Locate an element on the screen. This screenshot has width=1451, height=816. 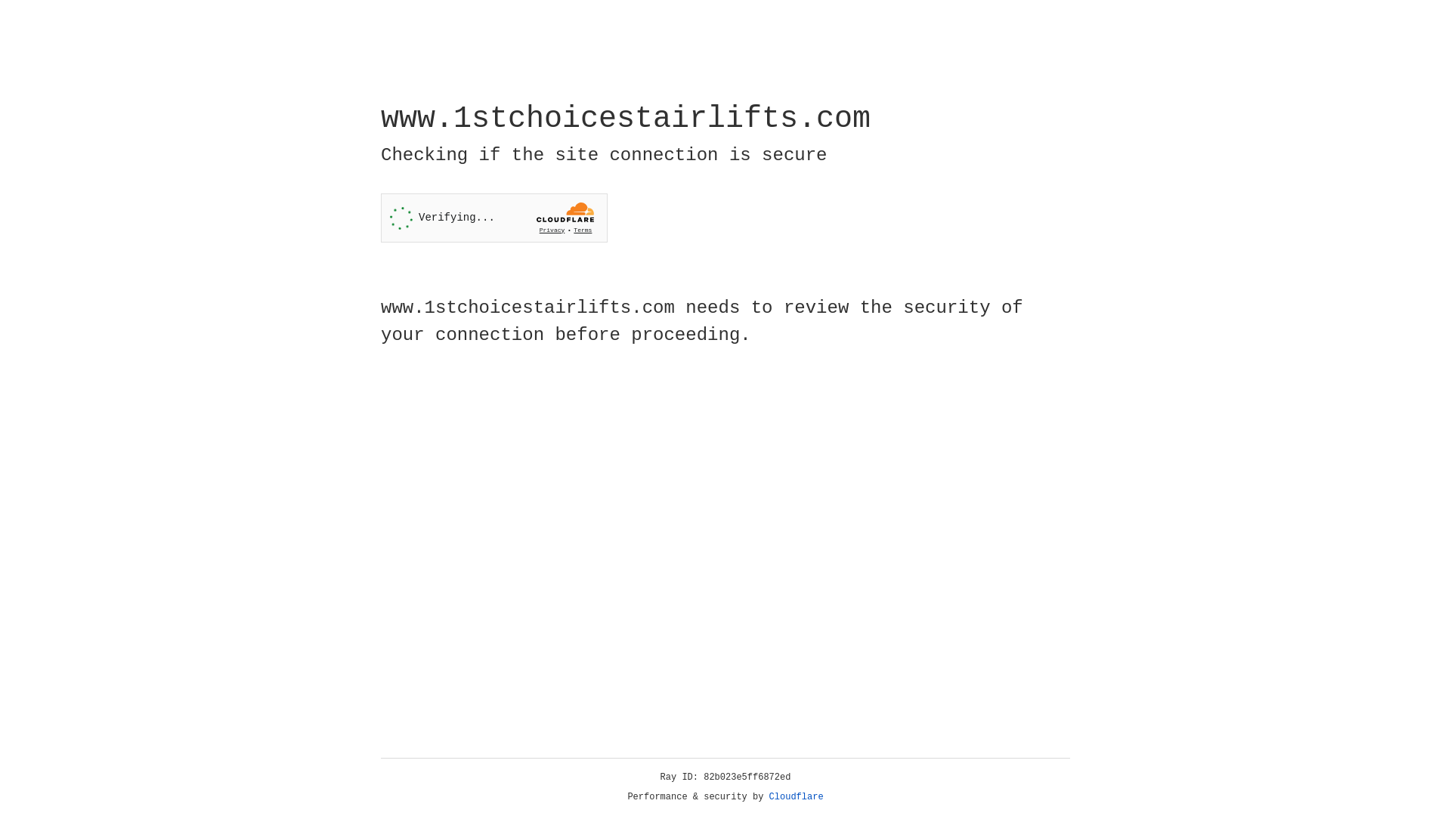
Cloudflare is located at coordinates (797, 797).